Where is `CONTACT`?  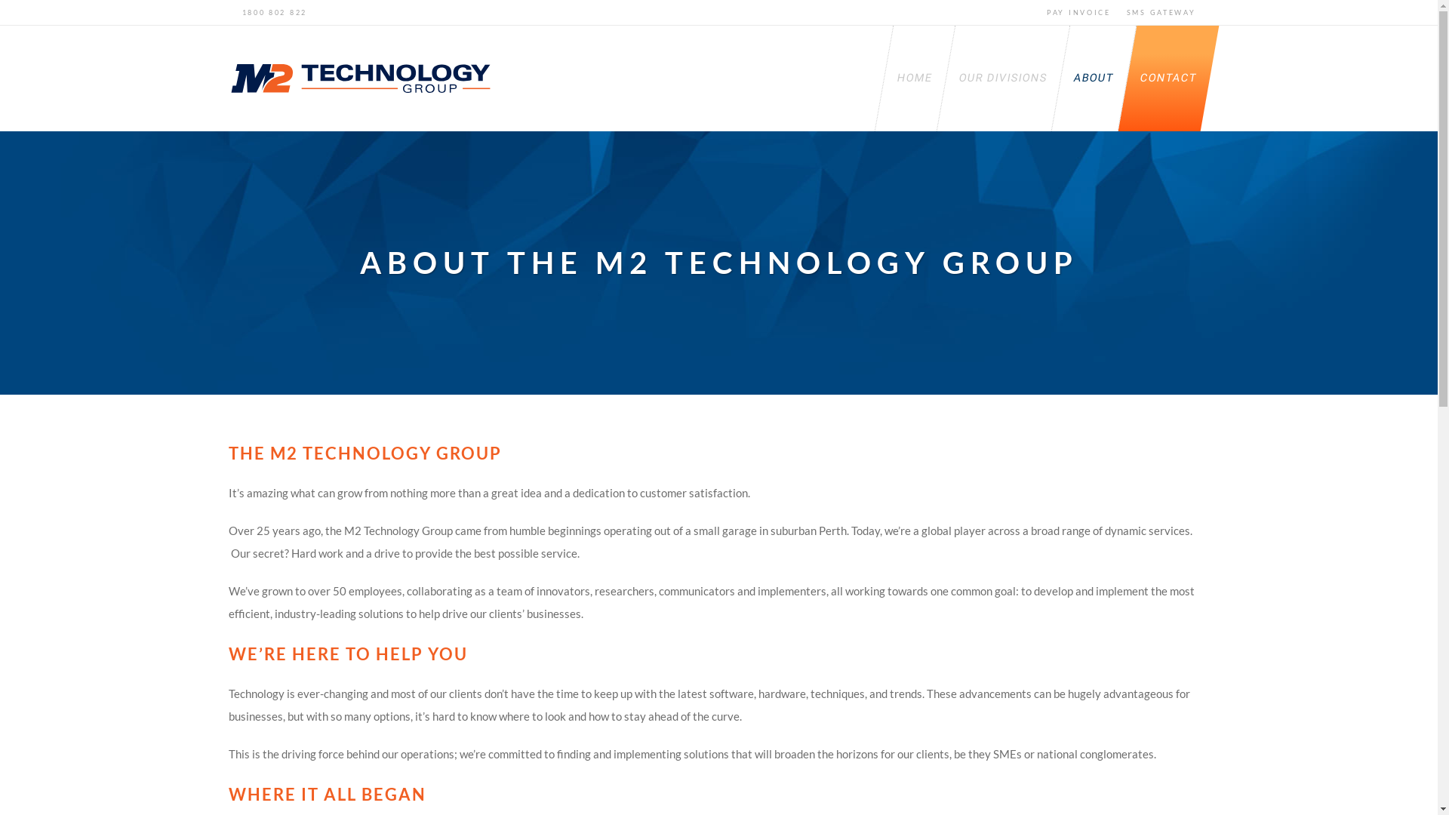 CONTACT is located at coordinates (1159, 78).